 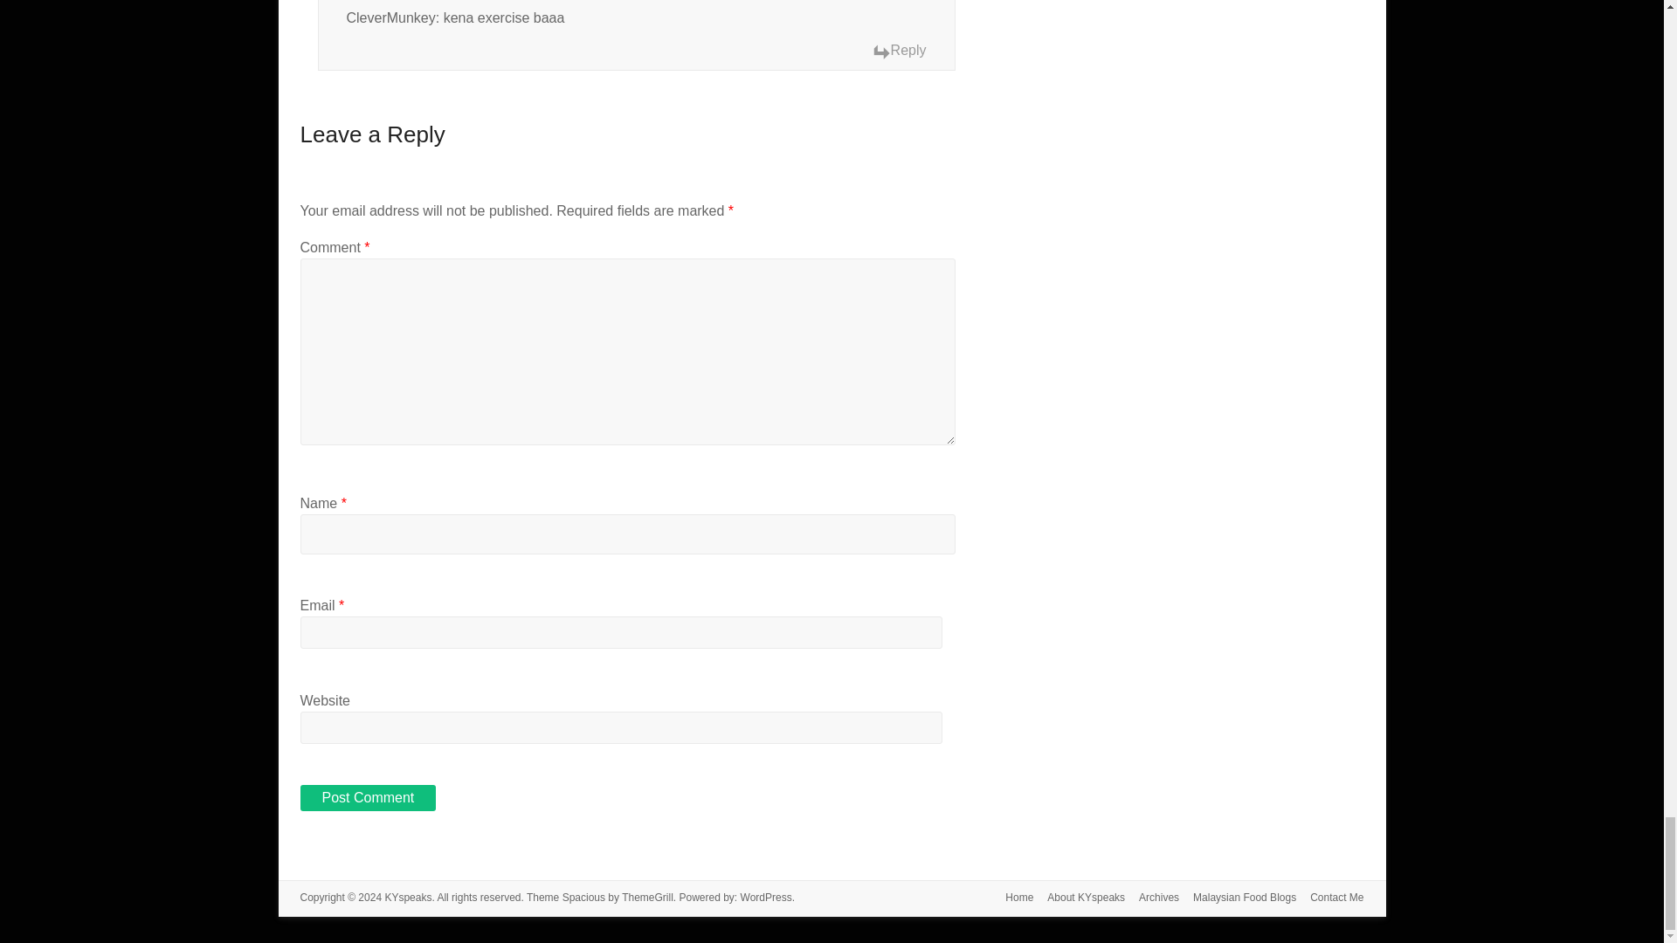 What do you see at coordinates (368, 797) in the screenshot?
I see `Post Comment` at bounding box center [368, 797].